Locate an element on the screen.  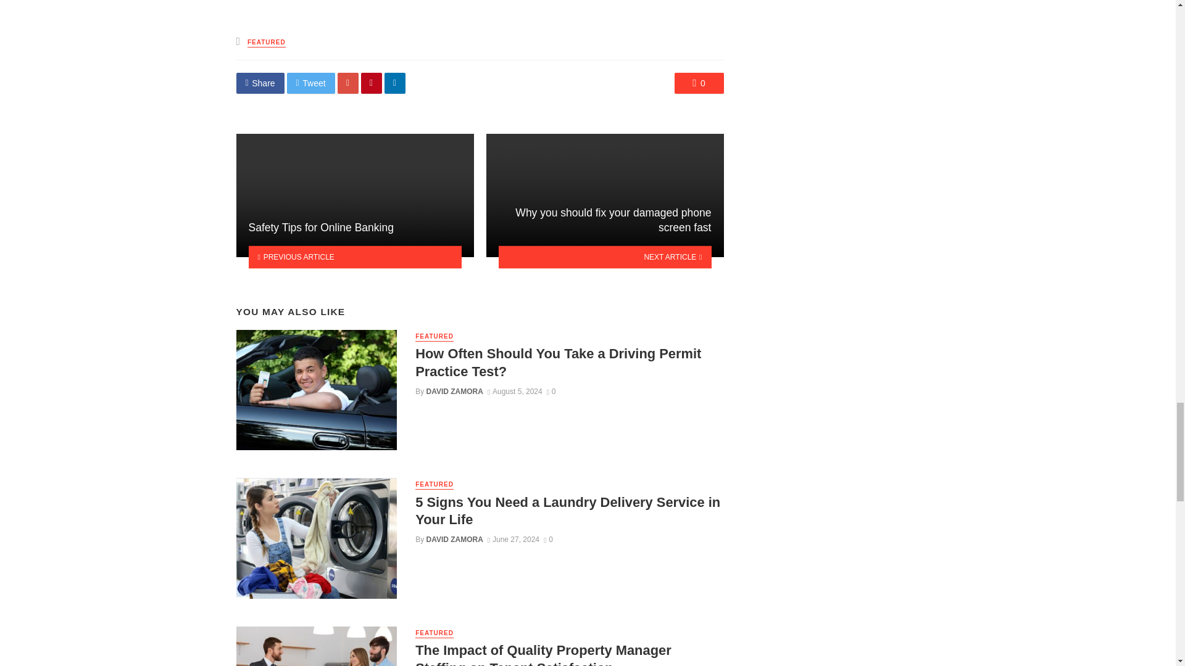
NEXT ARTICLE is located at coordinates (605, 257).